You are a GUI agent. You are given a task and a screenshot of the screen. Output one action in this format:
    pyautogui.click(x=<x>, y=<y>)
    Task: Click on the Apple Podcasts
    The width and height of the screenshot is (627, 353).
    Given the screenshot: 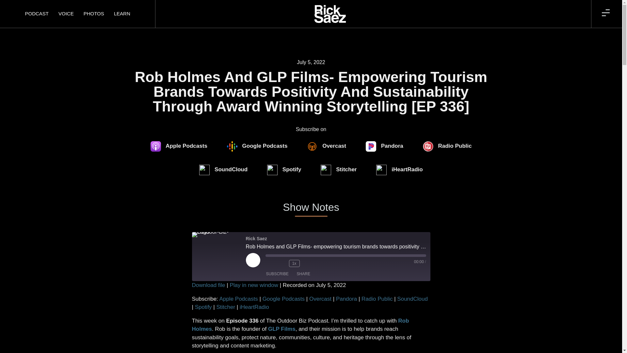 What is the action you would take?
    pyautogui.click(x=179, y=146)
    